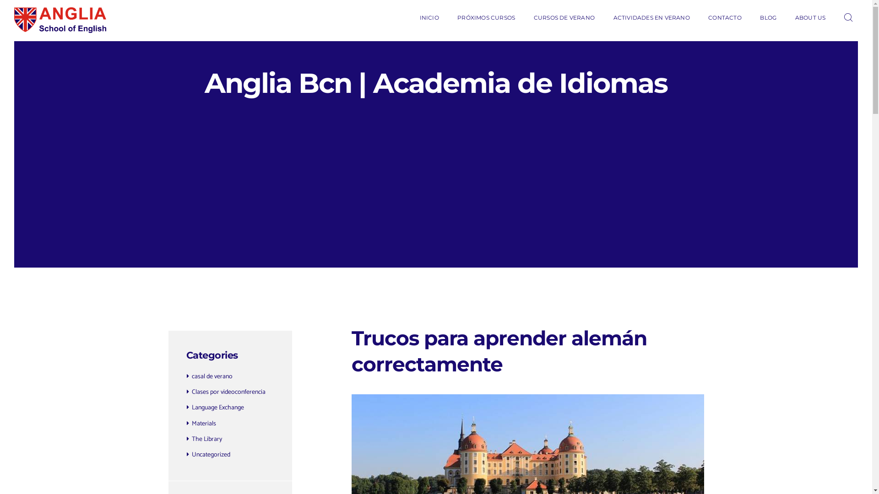  I want to click on BLOG, so click(768, 17).